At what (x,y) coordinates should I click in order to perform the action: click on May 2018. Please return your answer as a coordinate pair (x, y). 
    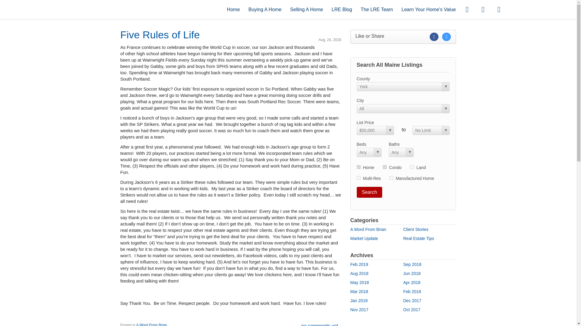
    Looking at the image, I should click on (359, 282).